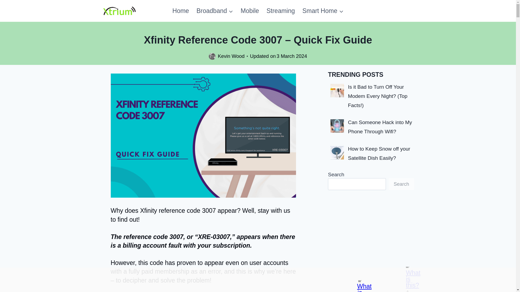  I want to click on Broadband, so click(215, 11).